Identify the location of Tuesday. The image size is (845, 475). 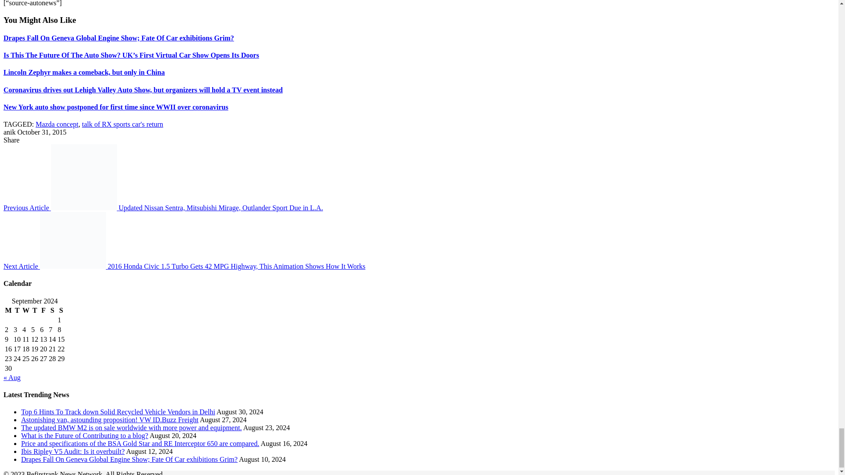
(17, 311).